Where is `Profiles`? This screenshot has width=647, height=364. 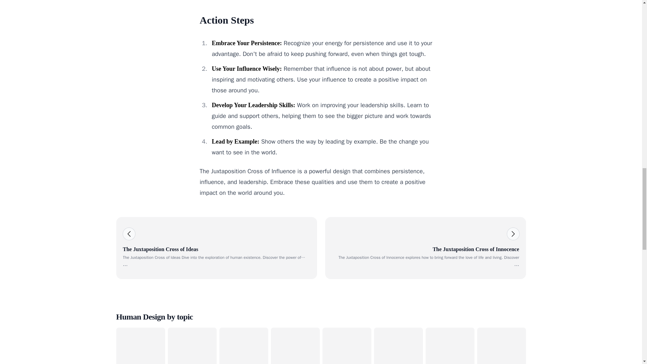 Profiles is located at coordinates (192, 346).